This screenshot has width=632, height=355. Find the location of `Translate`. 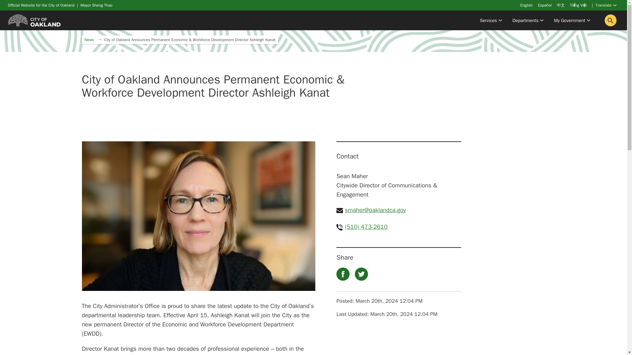

Translate is located at coordinates (606, 6).